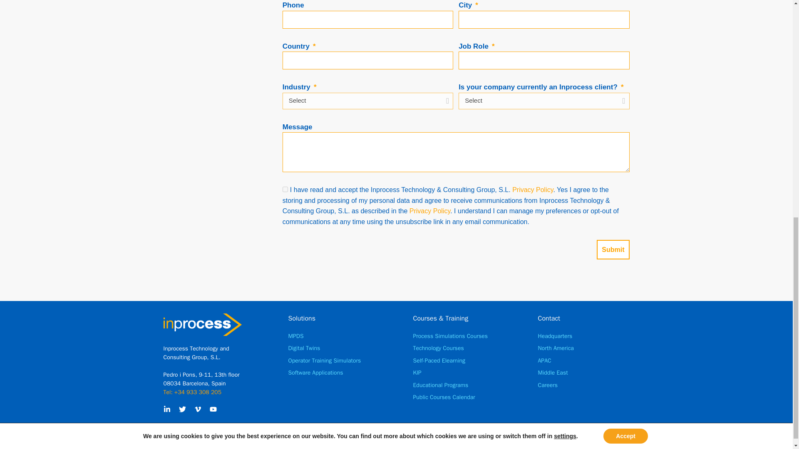 Image resolution: width=799 pixels, height=449 pixels. What do you see at coordinates (324, 361) in the screenshot?
I see `Operator Training Simulators` at bounding box center [324, 361].